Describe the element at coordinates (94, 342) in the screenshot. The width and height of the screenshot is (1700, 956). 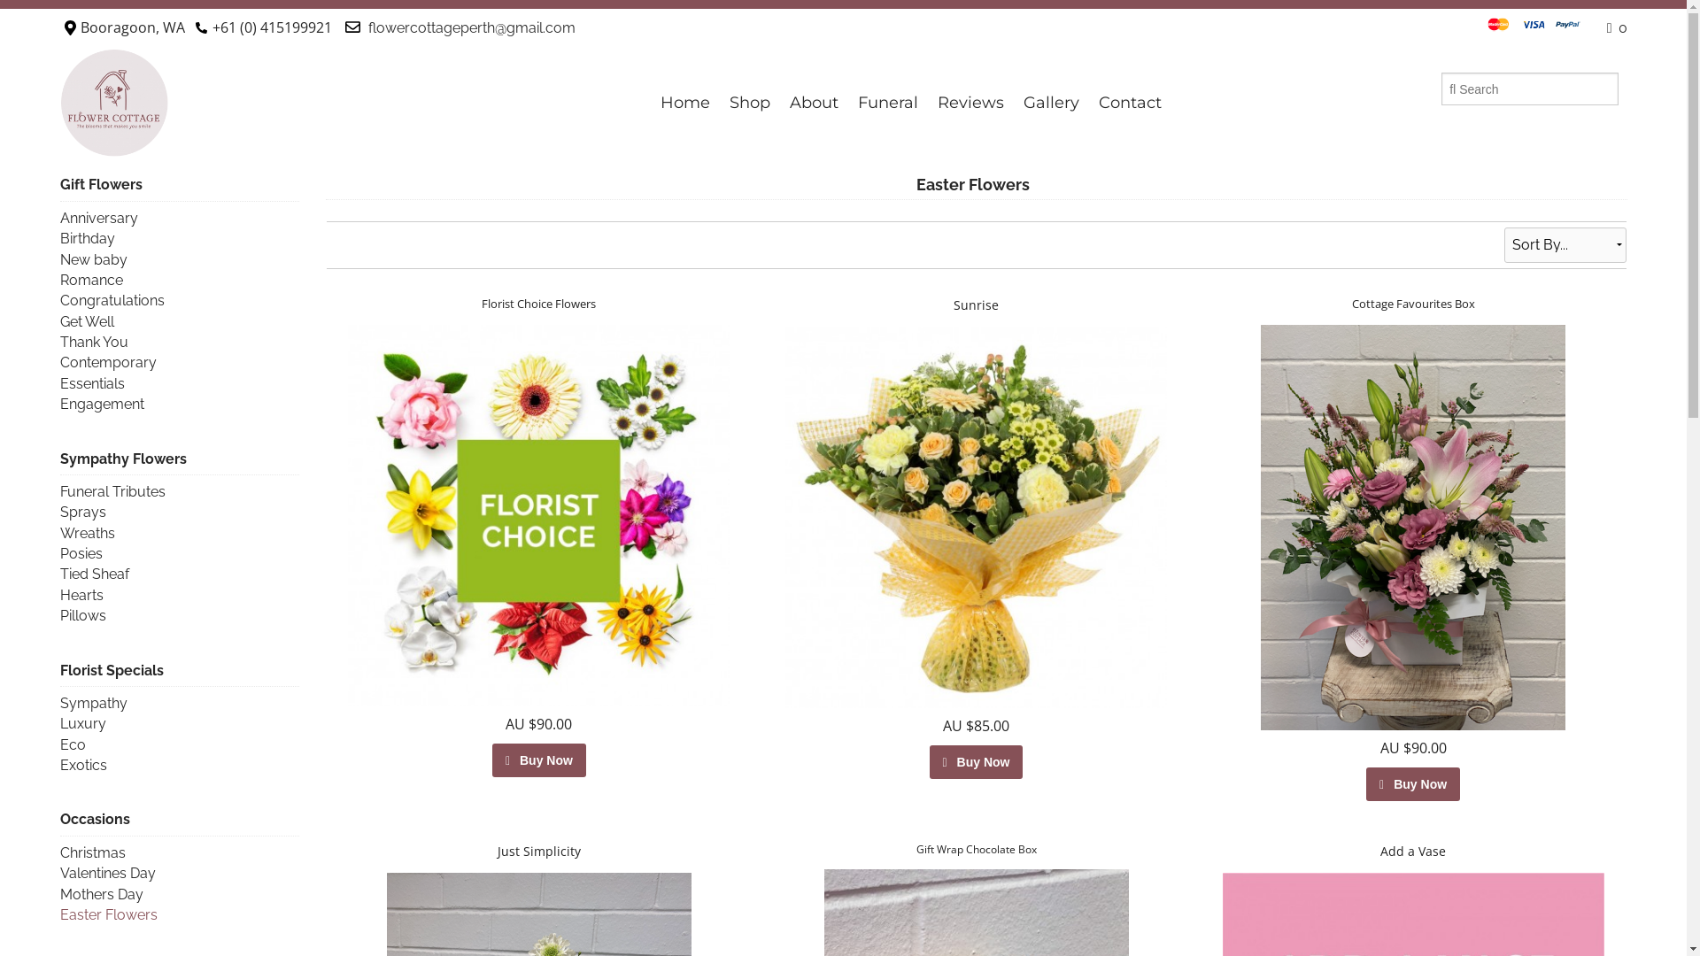
I see `Thank You` at that location.